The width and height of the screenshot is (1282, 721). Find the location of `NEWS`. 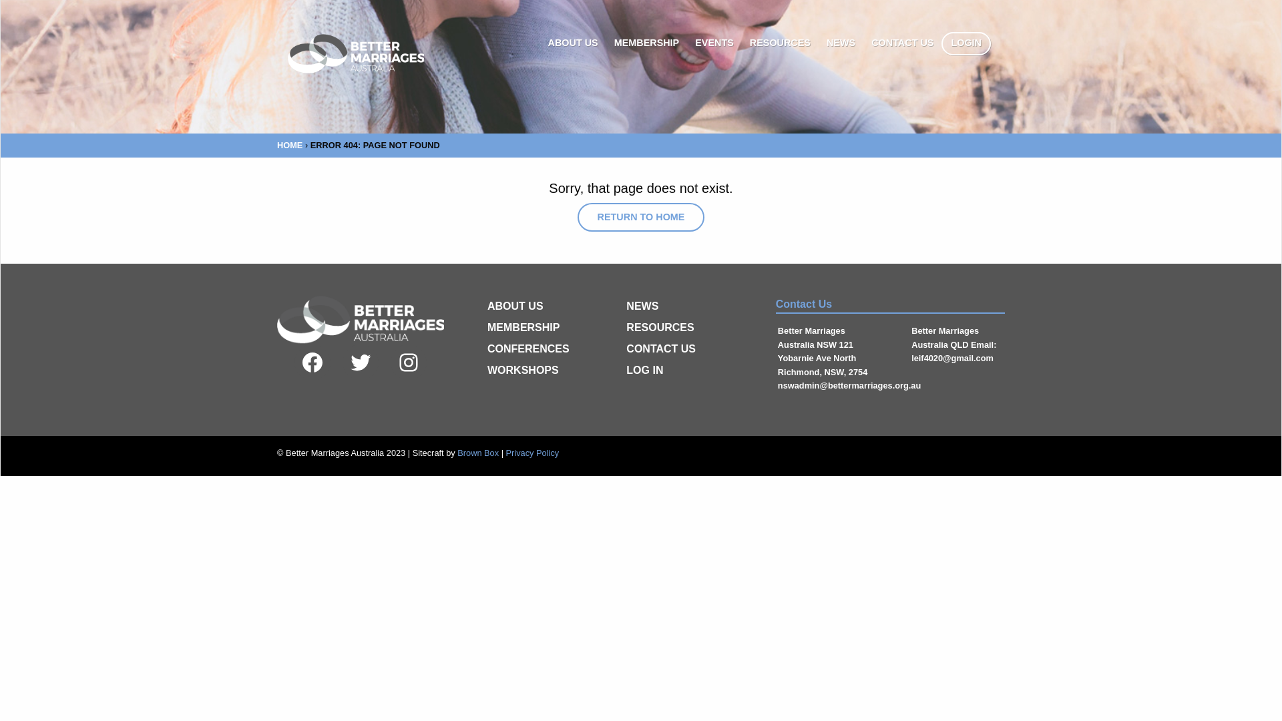

NEWS is located at coordinates (642, 306).